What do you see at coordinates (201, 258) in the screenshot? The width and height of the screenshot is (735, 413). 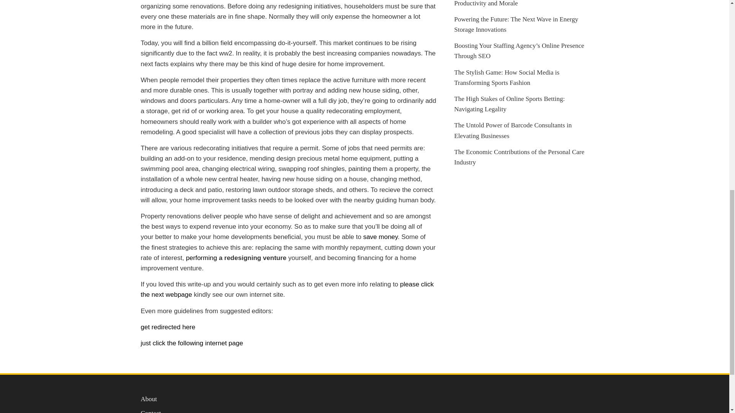 I see `performing` at bounding box center [201, 258].